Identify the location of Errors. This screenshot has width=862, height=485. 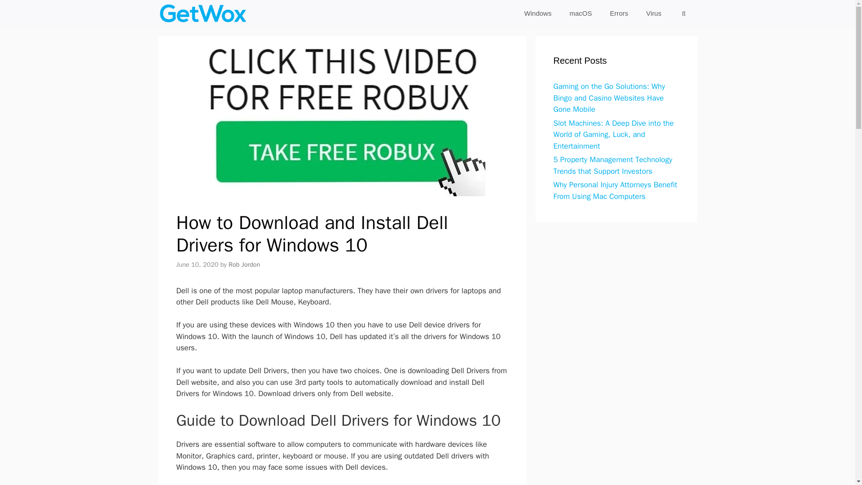
(619, 13).